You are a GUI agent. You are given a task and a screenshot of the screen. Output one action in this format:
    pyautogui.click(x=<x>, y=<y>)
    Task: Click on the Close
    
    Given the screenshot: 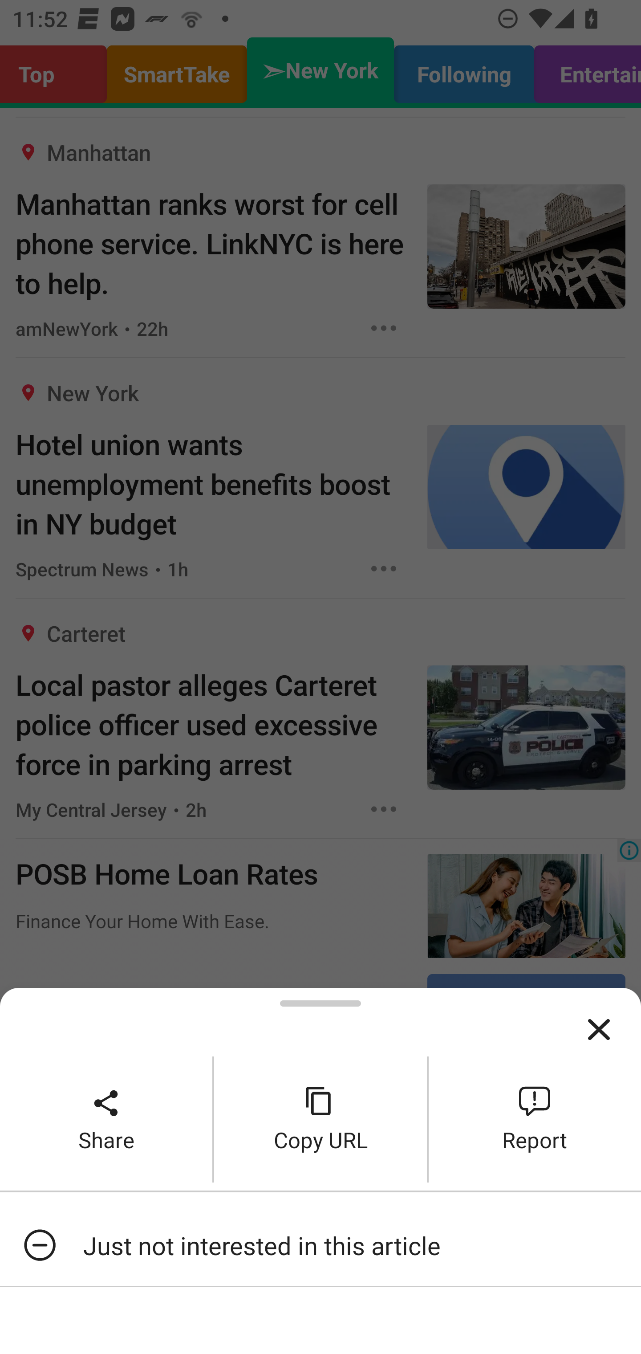 What is the action you would take?
    pyautogui.click(x=599, y=1030)
    